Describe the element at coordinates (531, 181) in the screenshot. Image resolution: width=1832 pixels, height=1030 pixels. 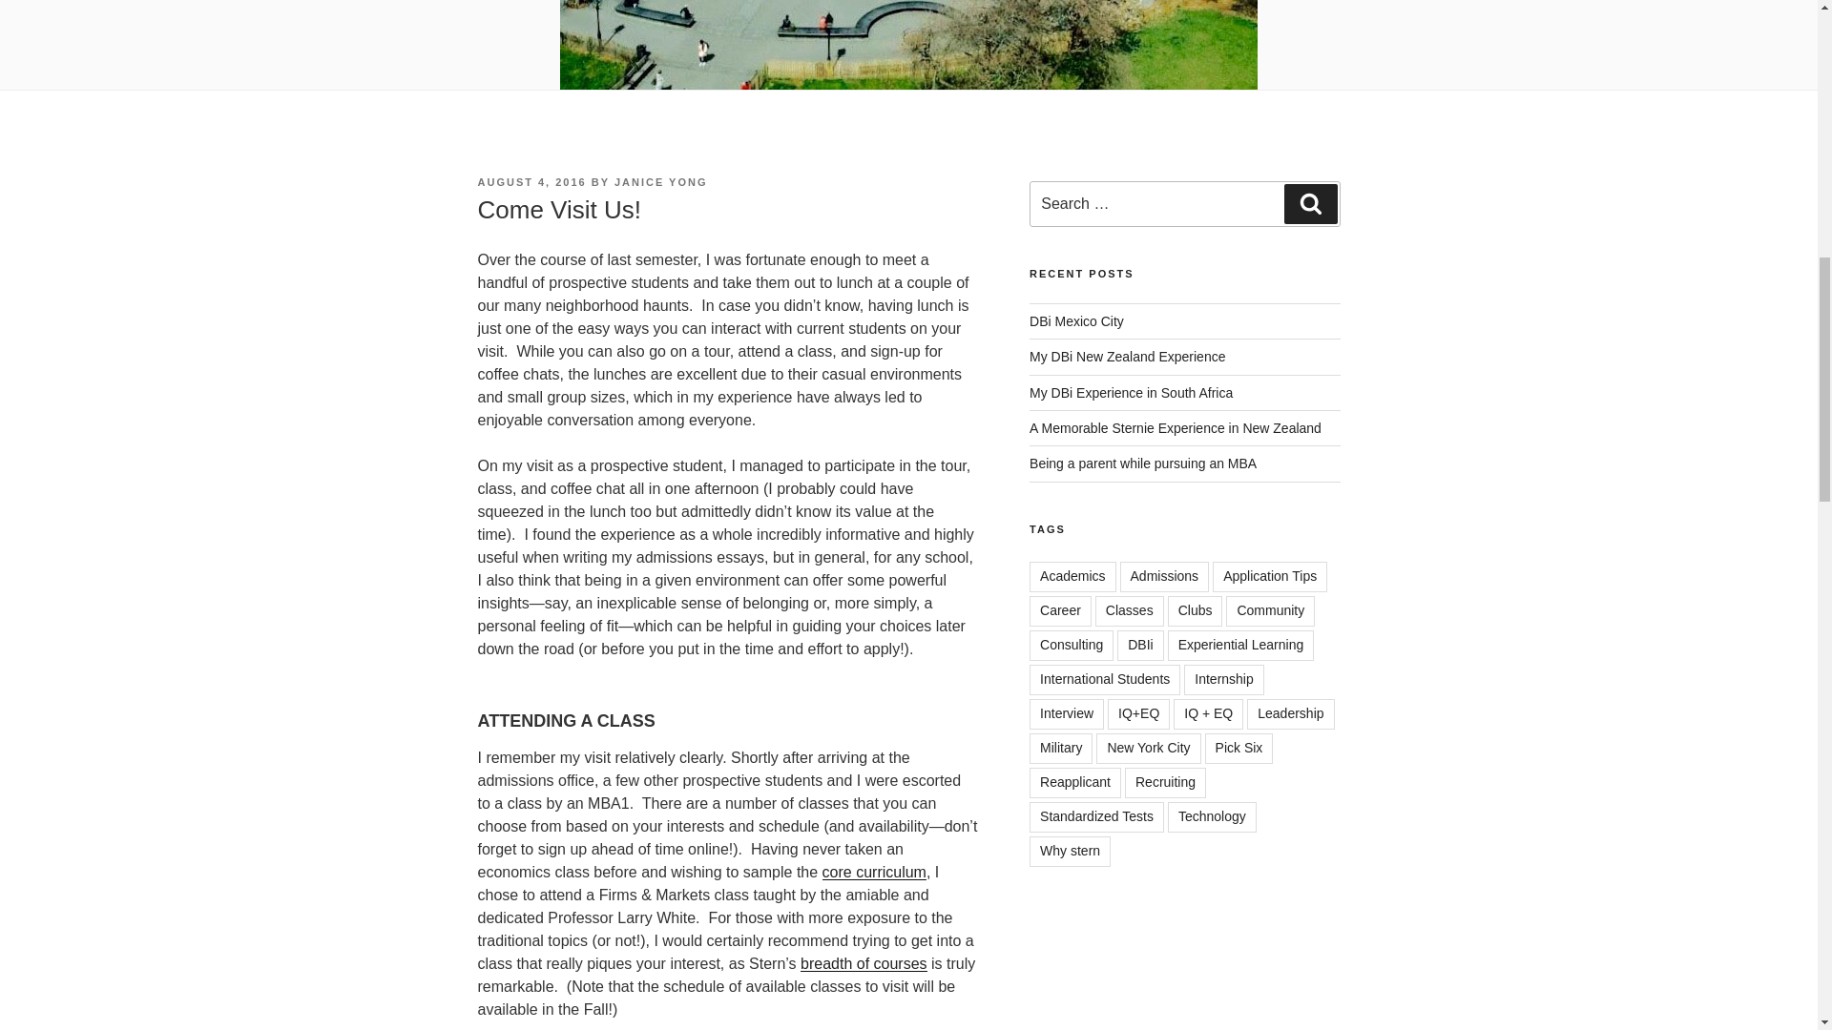
I see `AUGUST 4, 2016` at that location.